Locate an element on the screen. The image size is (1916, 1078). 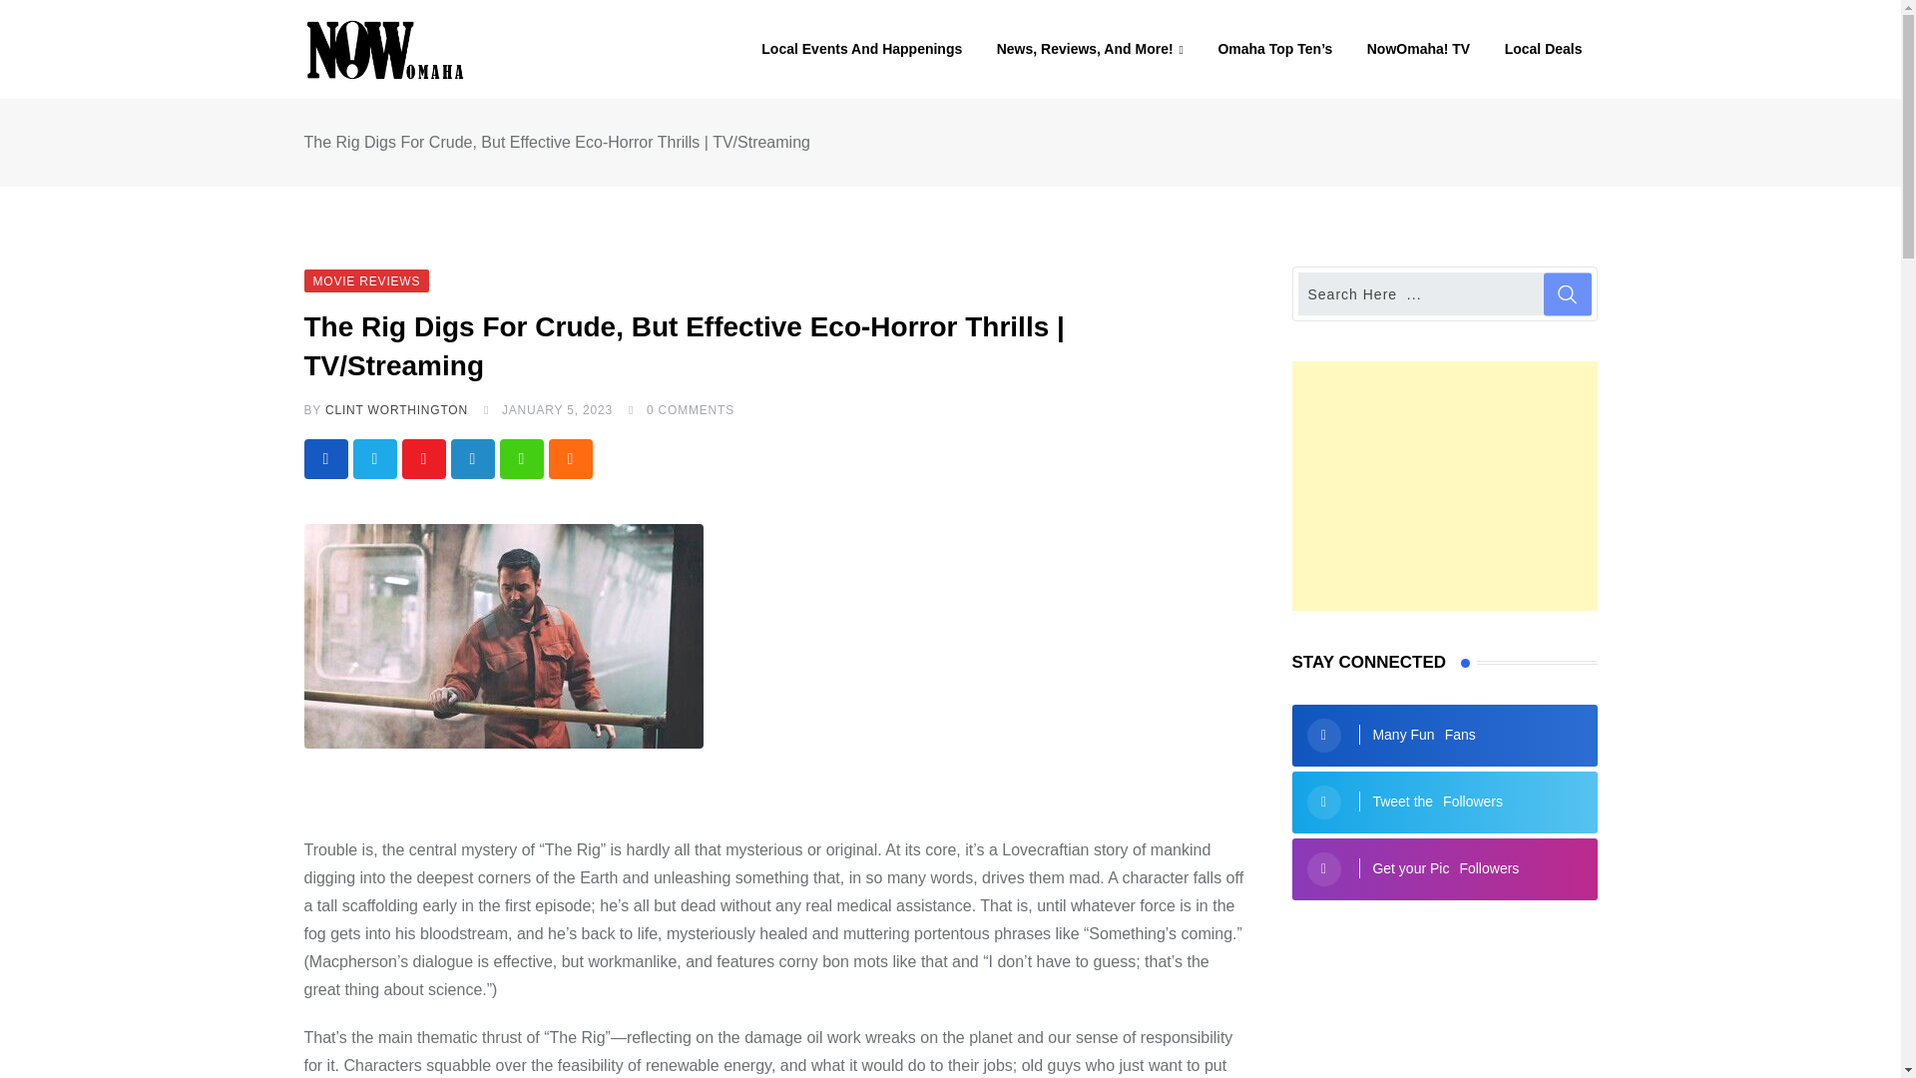
NowOmaha! TV is located at coordinates (1419, 49).